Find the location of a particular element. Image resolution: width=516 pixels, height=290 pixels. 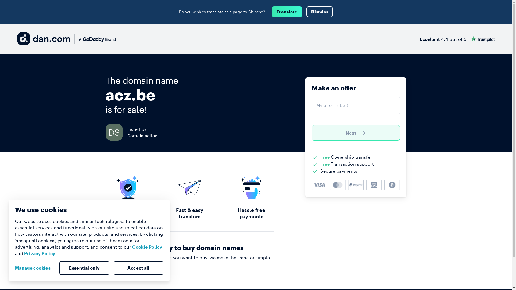

Excellent 4.4 out of 5 is located at coordinates (457, 39).